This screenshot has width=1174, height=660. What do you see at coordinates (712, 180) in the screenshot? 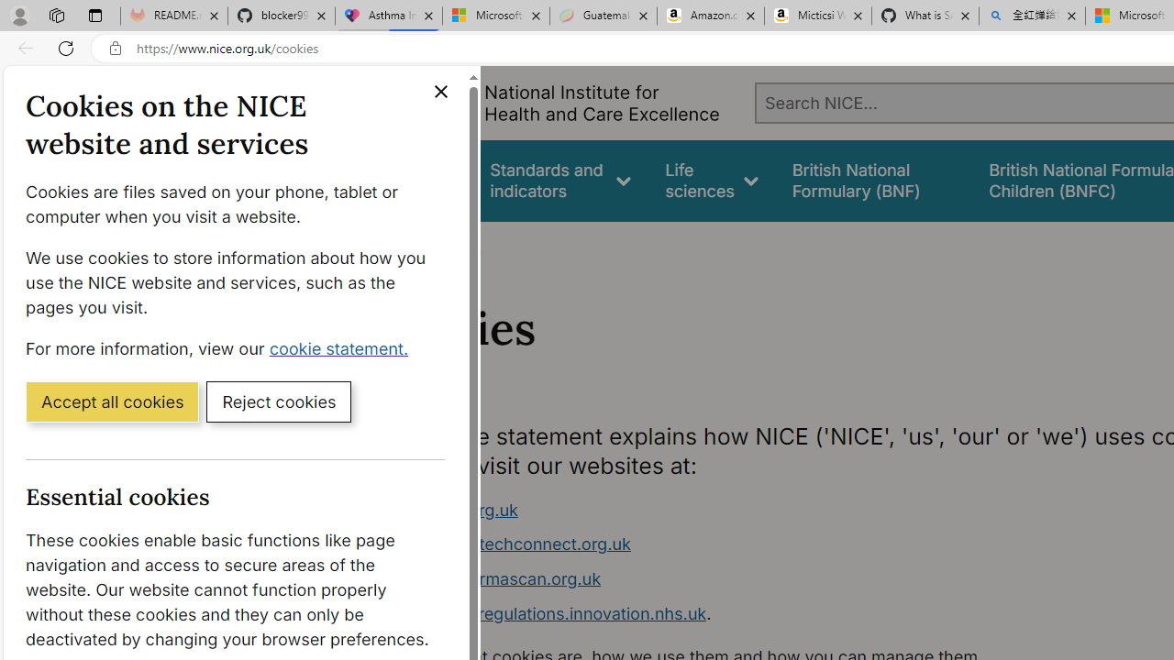
I see `Life sciences` at bounding box center [712, 180].